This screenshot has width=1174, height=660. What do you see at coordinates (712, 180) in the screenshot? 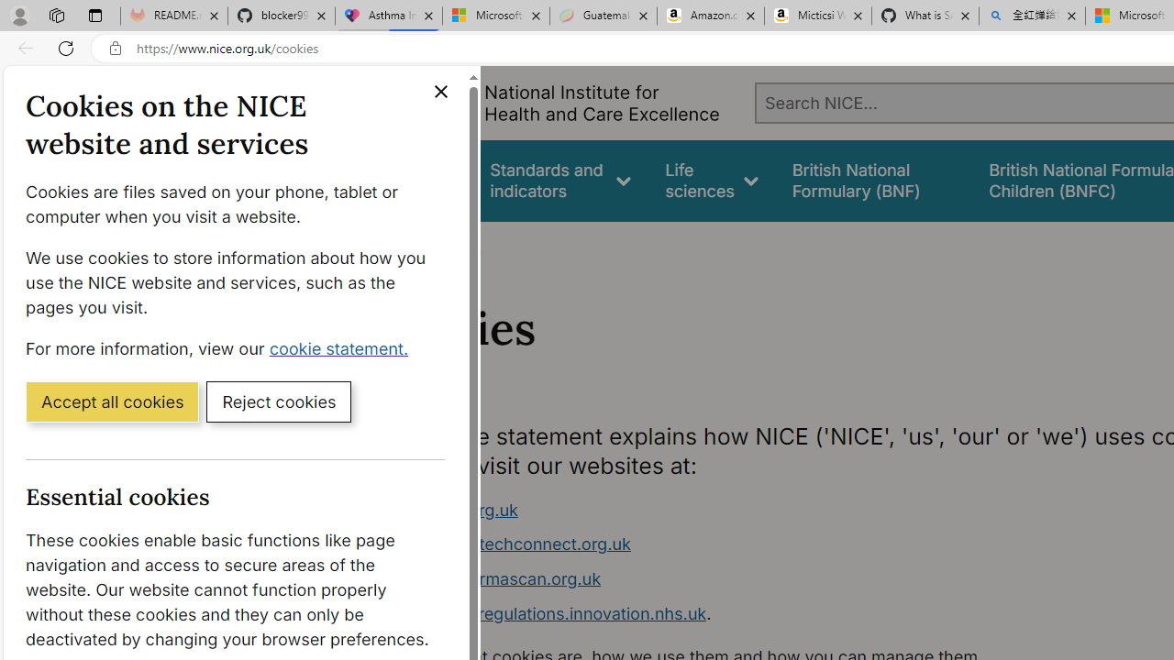
I see `Life sciences` at bounding box center [712, 180].